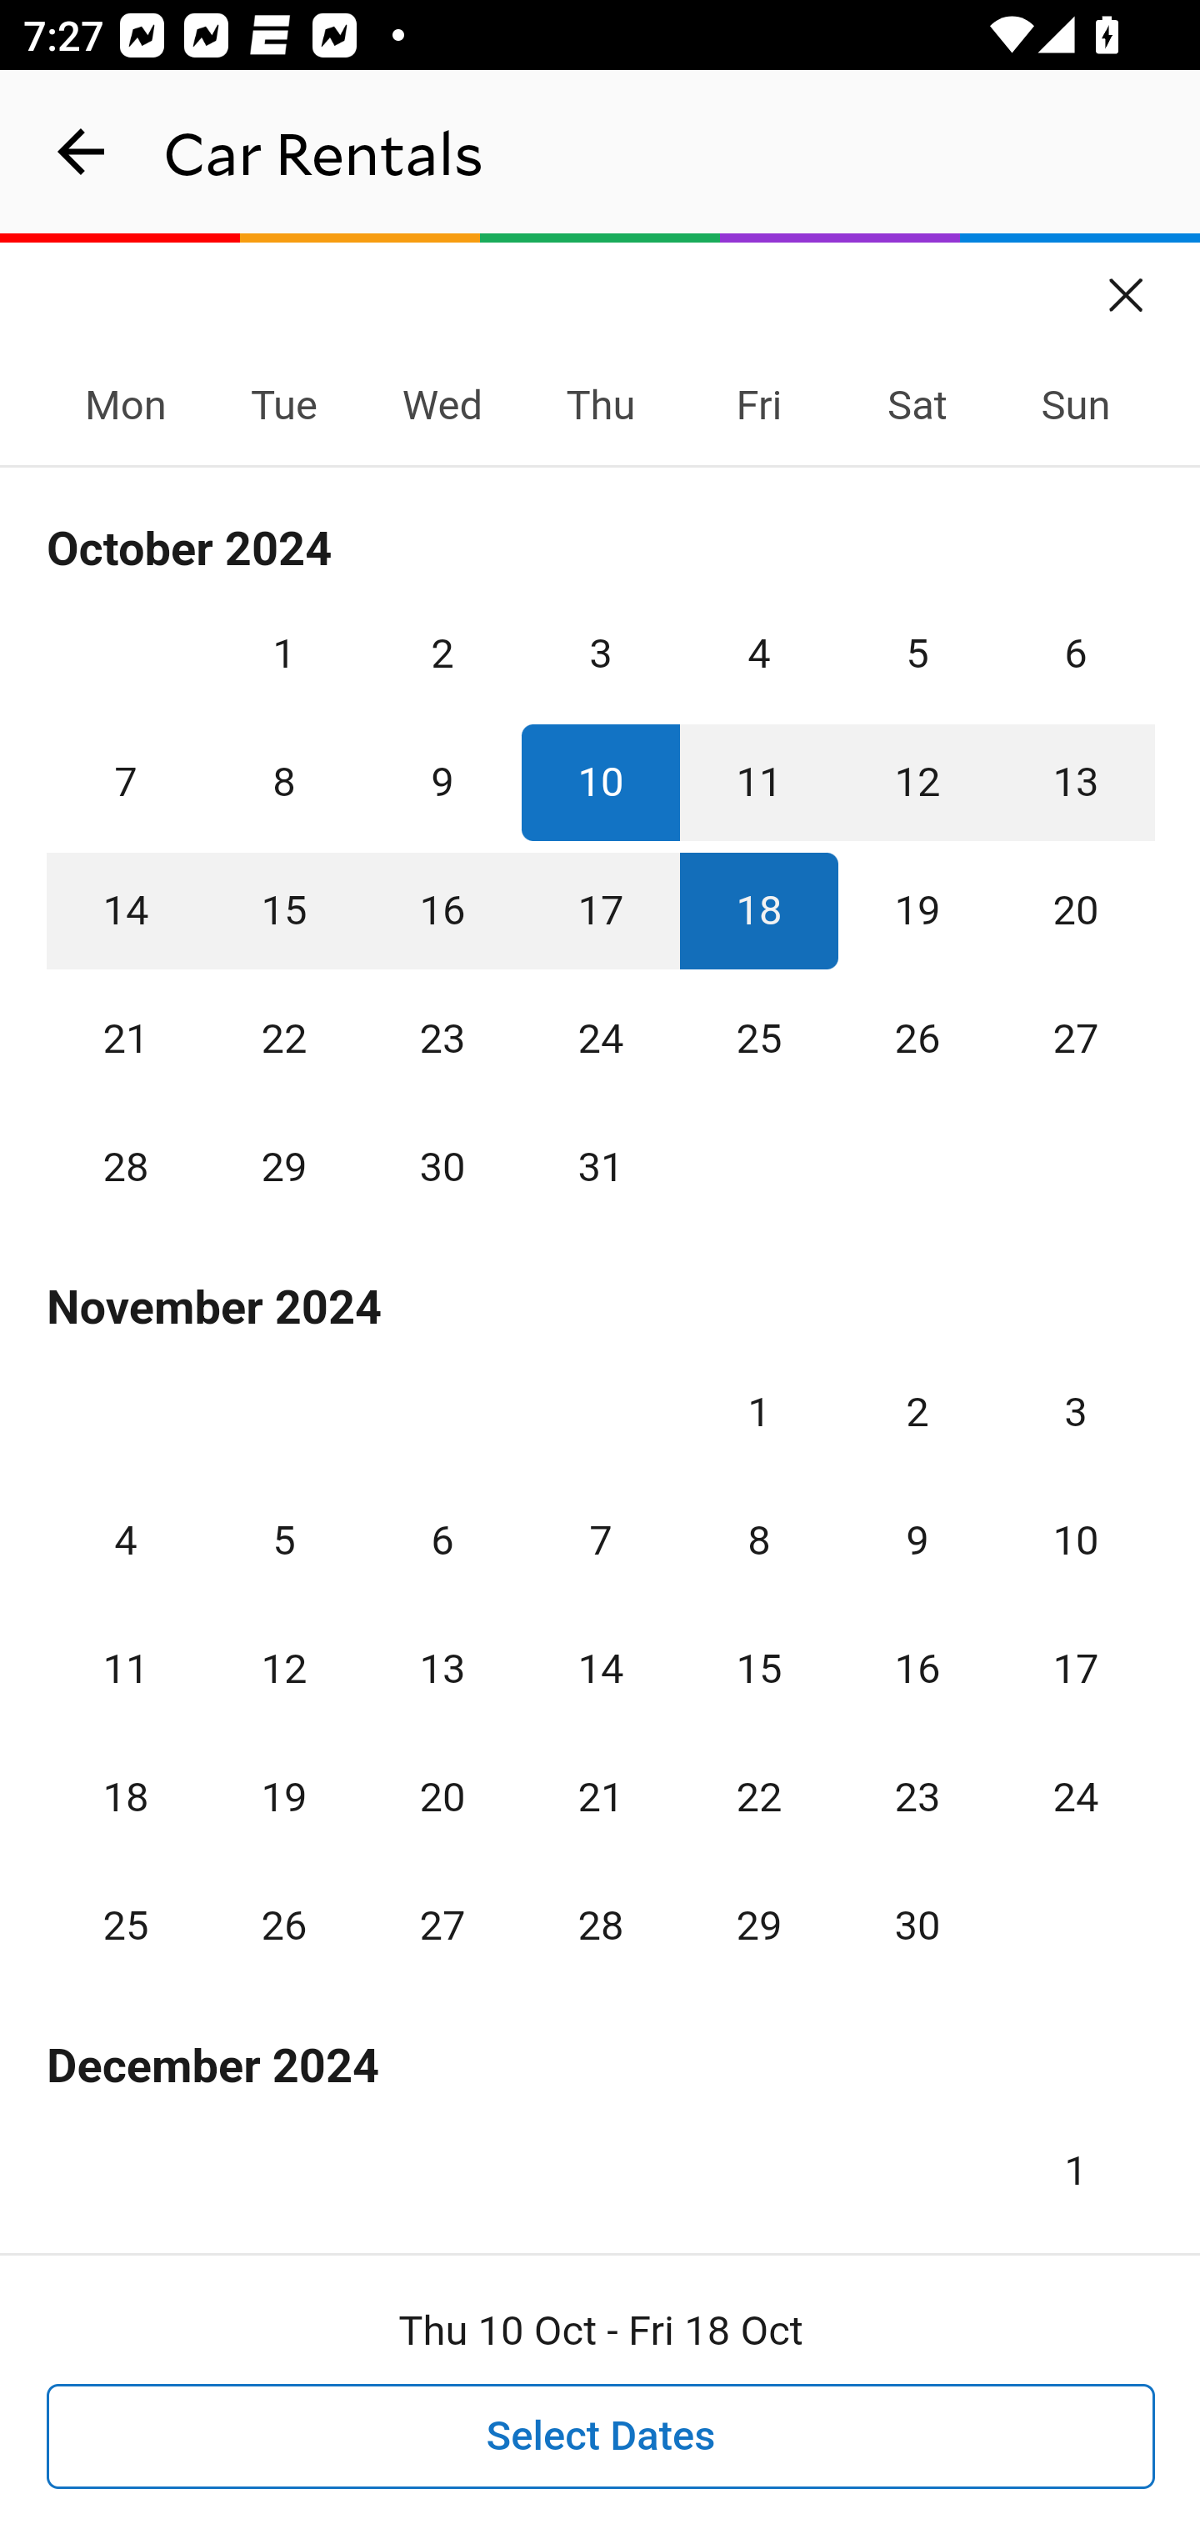 This screenshot has height=2534, width=1200. Describe the element at coordinates (1075, 654) in the screenshot. I see `6 October 2024` at that location.